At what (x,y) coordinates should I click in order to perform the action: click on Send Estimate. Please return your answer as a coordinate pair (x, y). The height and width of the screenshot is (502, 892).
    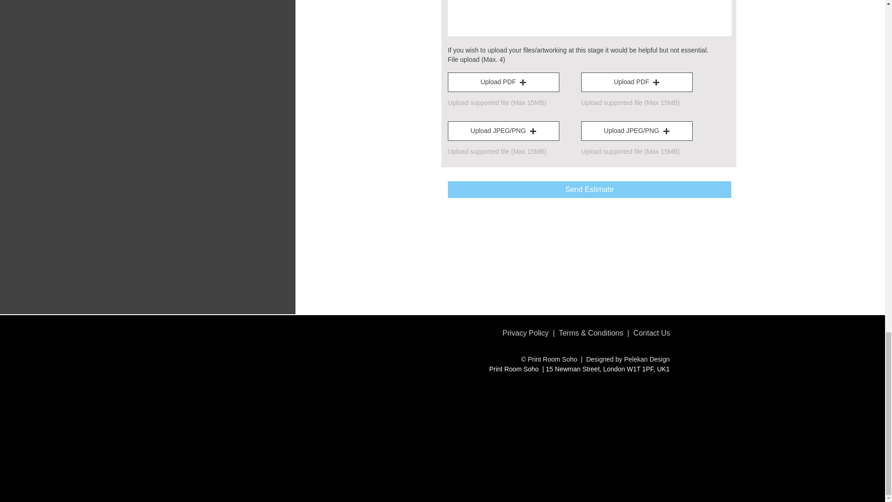
    Looking at the image, I should click on (589, 189).